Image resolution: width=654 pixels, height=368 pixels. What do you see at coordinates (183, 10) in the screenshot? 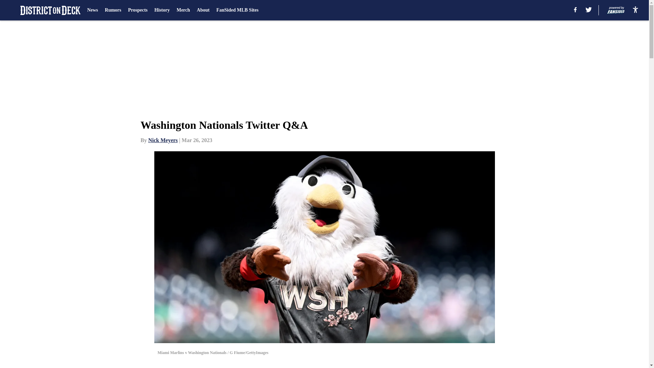
I see `Merch` at bounding box center [183, 10].